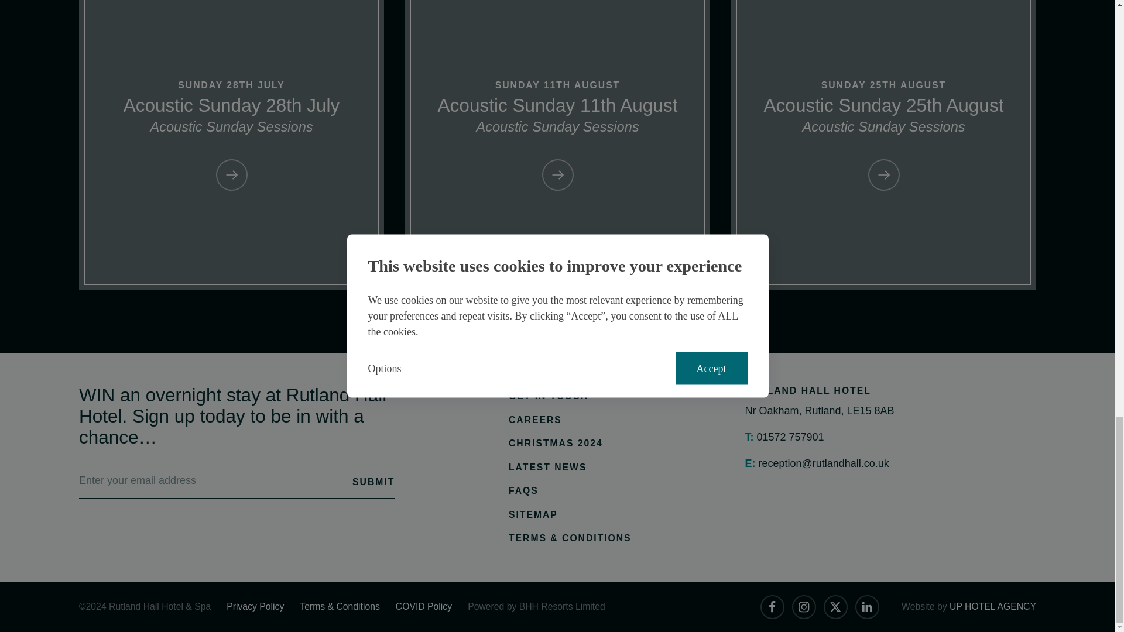 This screenshot has width=1124, height=632. I want to click on CHRISTMAS 2024, so click(570, 444).